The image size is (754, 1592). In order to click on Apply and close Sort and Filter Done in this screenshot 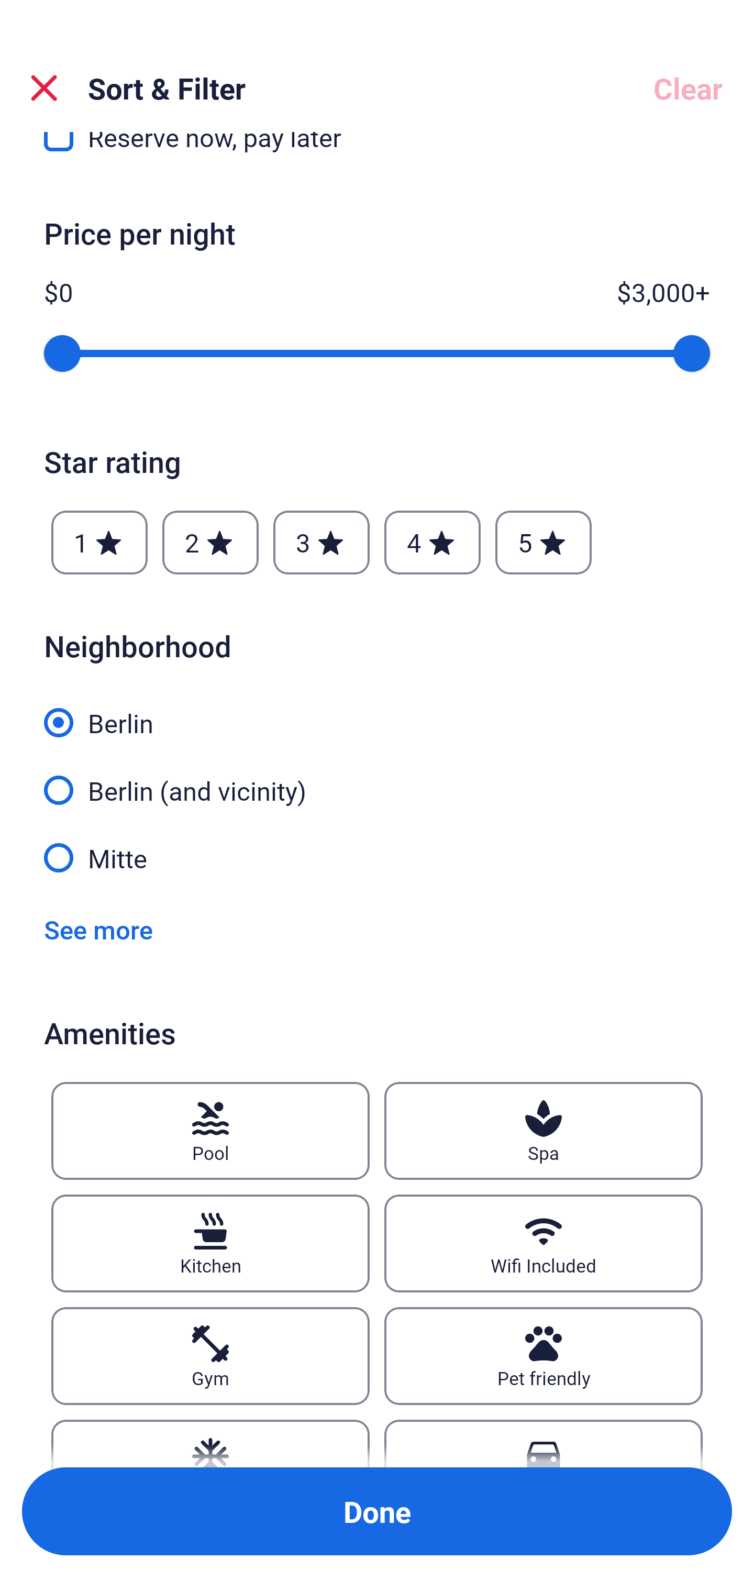, I will do `click(377, 1511)`.